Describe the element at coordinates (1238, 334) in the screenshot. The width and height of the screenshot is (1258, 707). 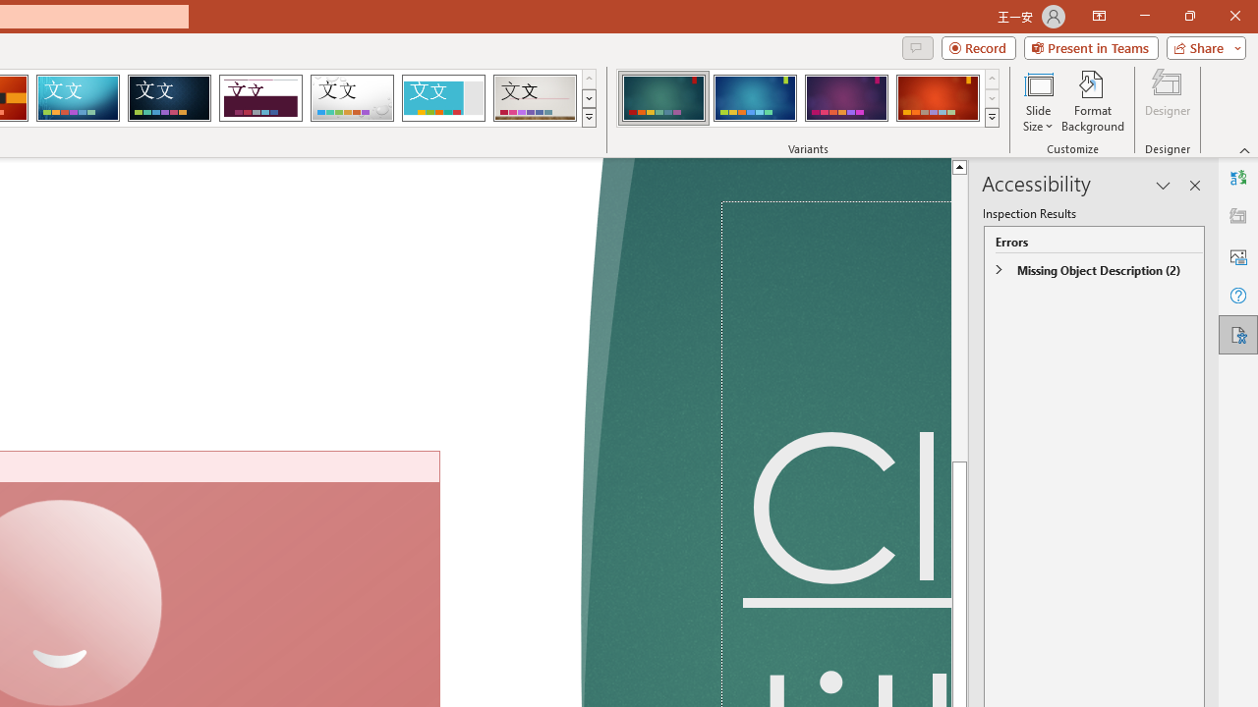
I see `Accessibility` at that location.